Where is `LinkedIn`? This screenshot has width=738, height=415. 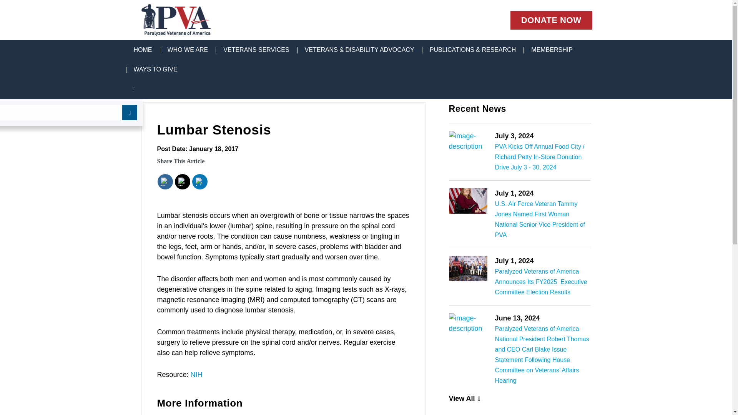
LinkedIn is located at coordinates (199, 181).